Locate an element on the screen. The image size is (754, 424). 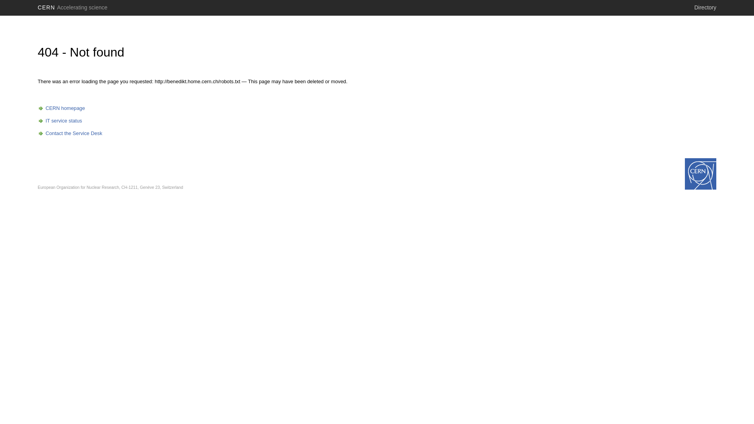
Contact the Service Desk is located at coordinates (70, 133).